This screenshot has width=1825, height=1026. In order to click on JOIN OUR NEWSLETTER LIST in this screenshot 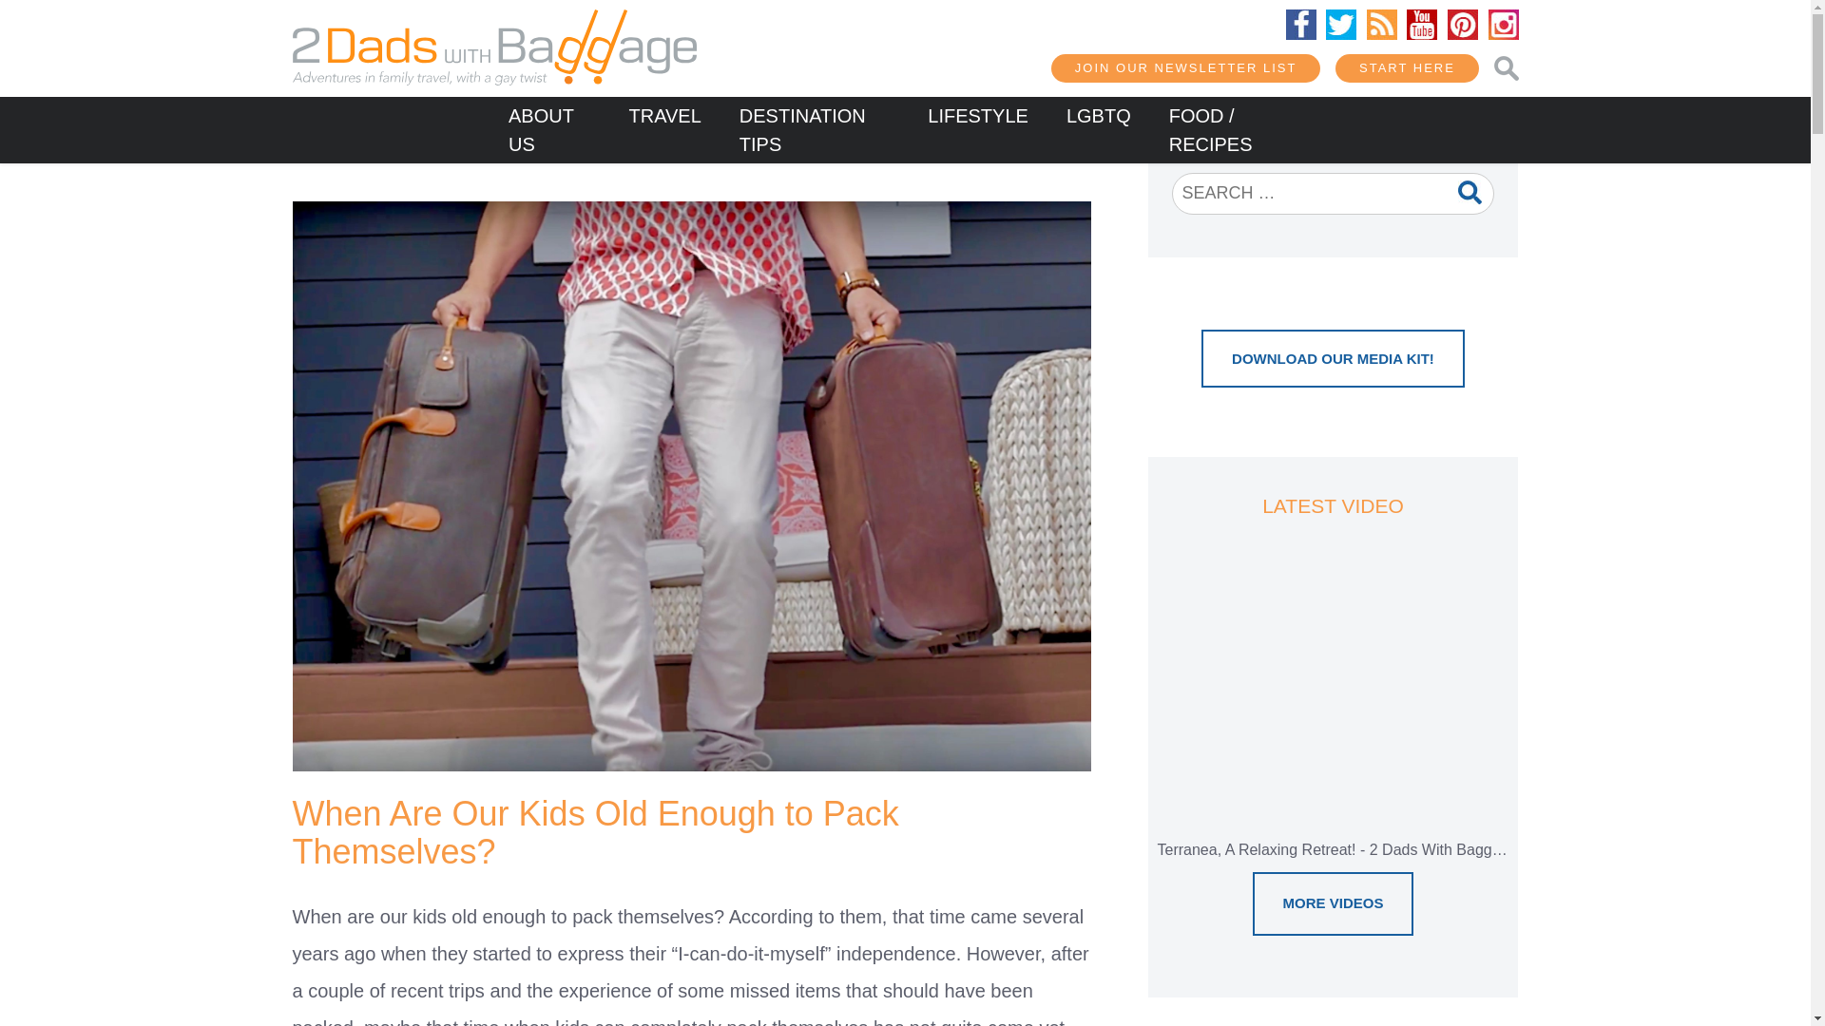, I will do `click(1186, 68)`.